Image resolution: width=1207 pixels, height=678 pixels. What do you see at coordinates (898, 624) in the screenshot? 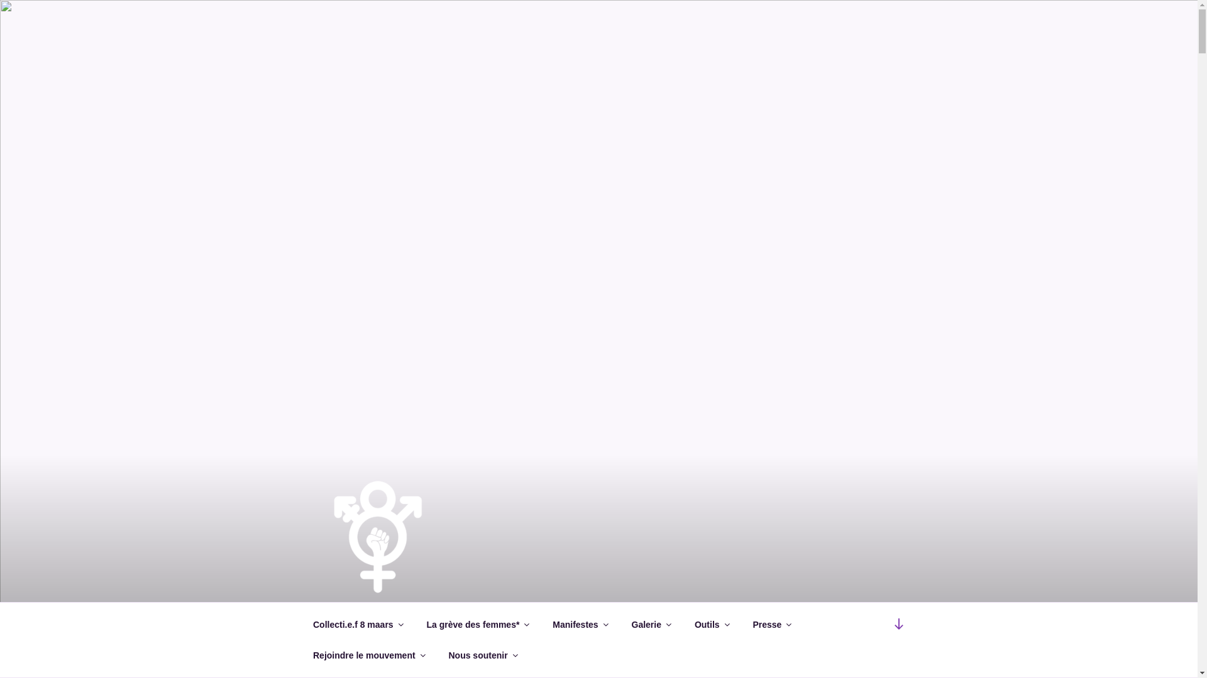
I see `Scroll down to content` at bounding box center [898, 624].